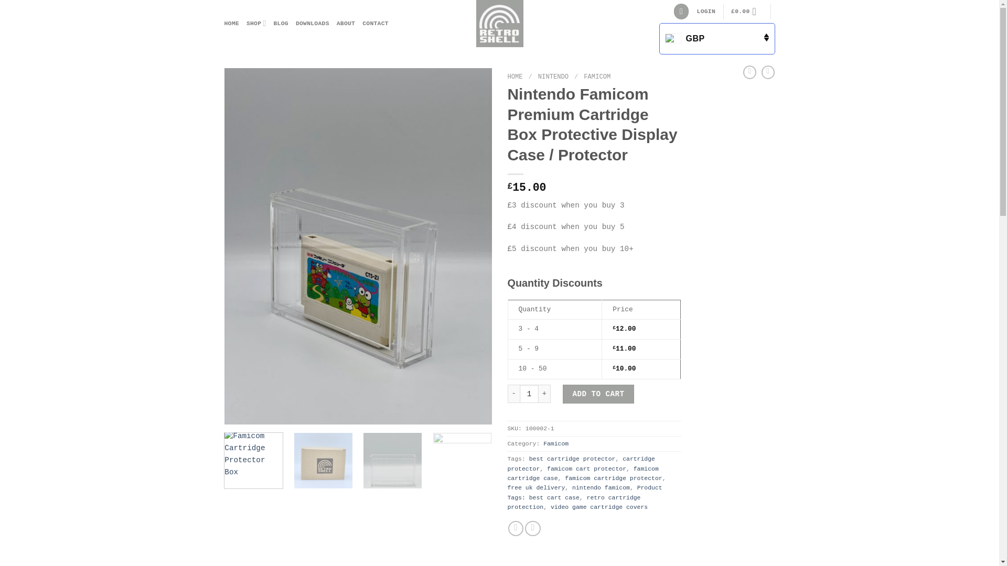 Image resolution: width=1007 pixels, height=566 pixels. Describe the element at coordinates (529, 394) in the screenshot. I see `1` at that location.